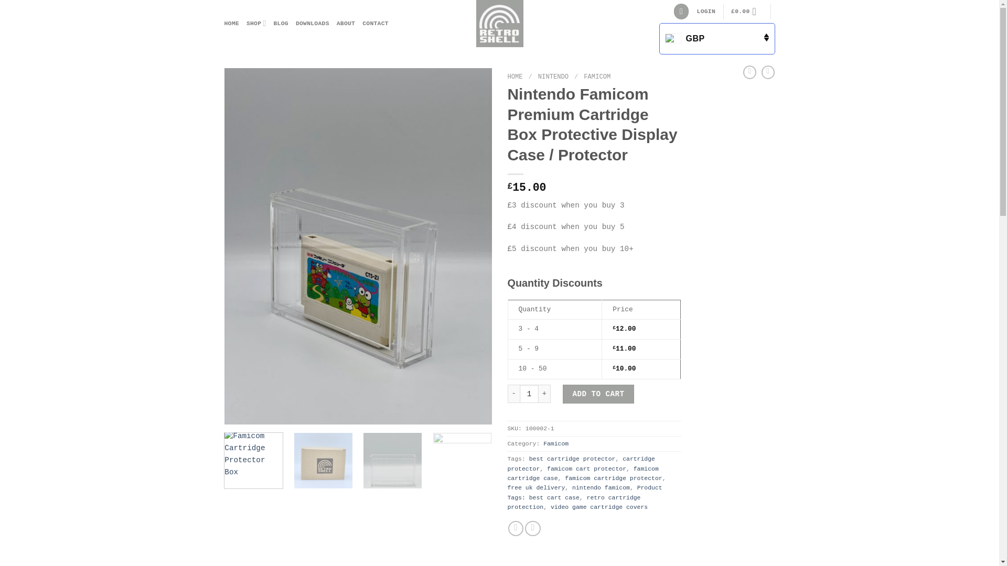 Image resolution: width=1007 pixels, height=566 pixels. Describe the element at coordinates (529, 394) in the screenshot. I see `1` at that location.